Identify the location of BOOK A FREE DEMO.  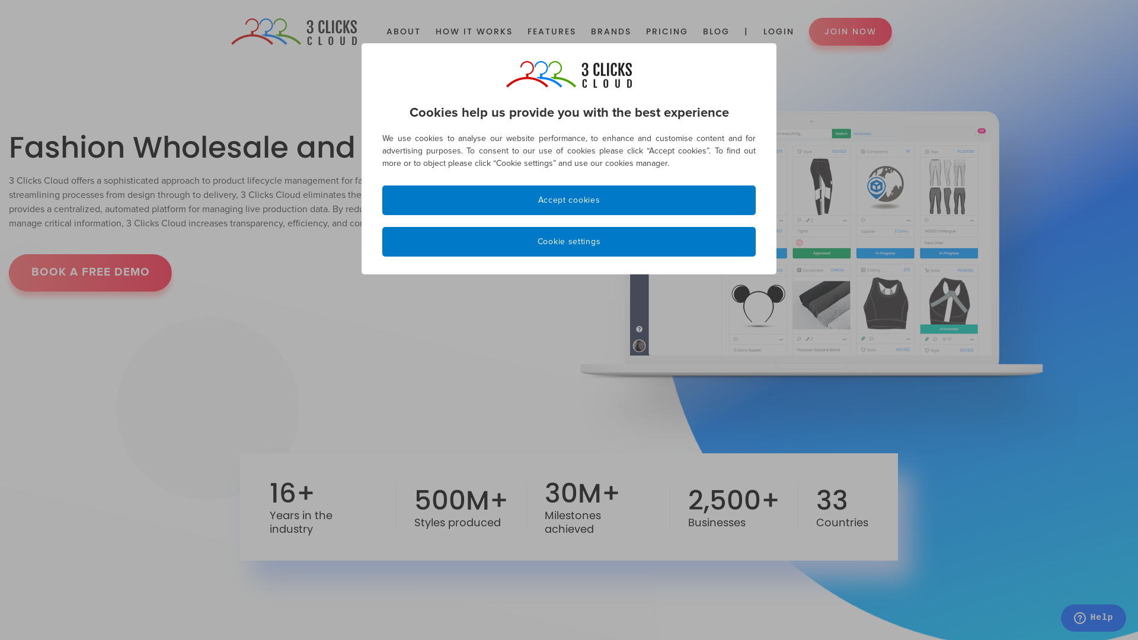
(90, 273).